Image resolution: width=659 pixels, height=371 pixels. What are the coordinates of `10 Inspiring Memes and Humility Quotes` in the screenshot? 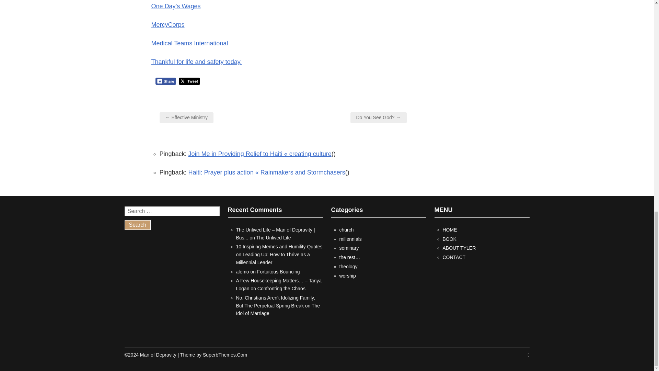 It's located at (279, 246).